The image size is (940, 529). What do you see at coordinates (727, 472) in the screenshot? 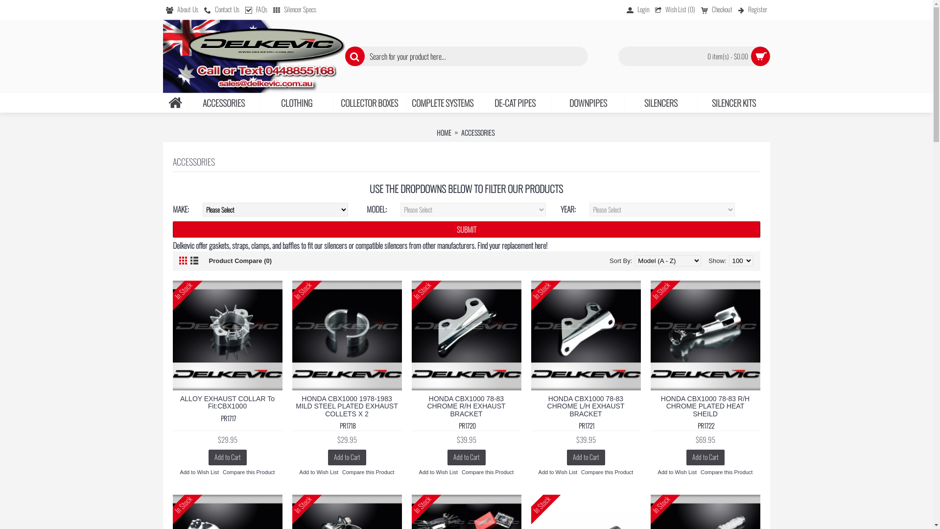
I see `Compare this Product` at bounding box center [727, 472].